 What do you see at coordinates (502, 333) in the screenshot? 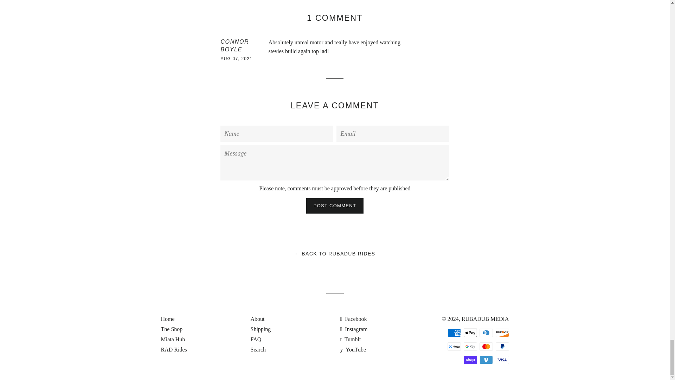
I see `Discover` at bounding box center [502, 333].